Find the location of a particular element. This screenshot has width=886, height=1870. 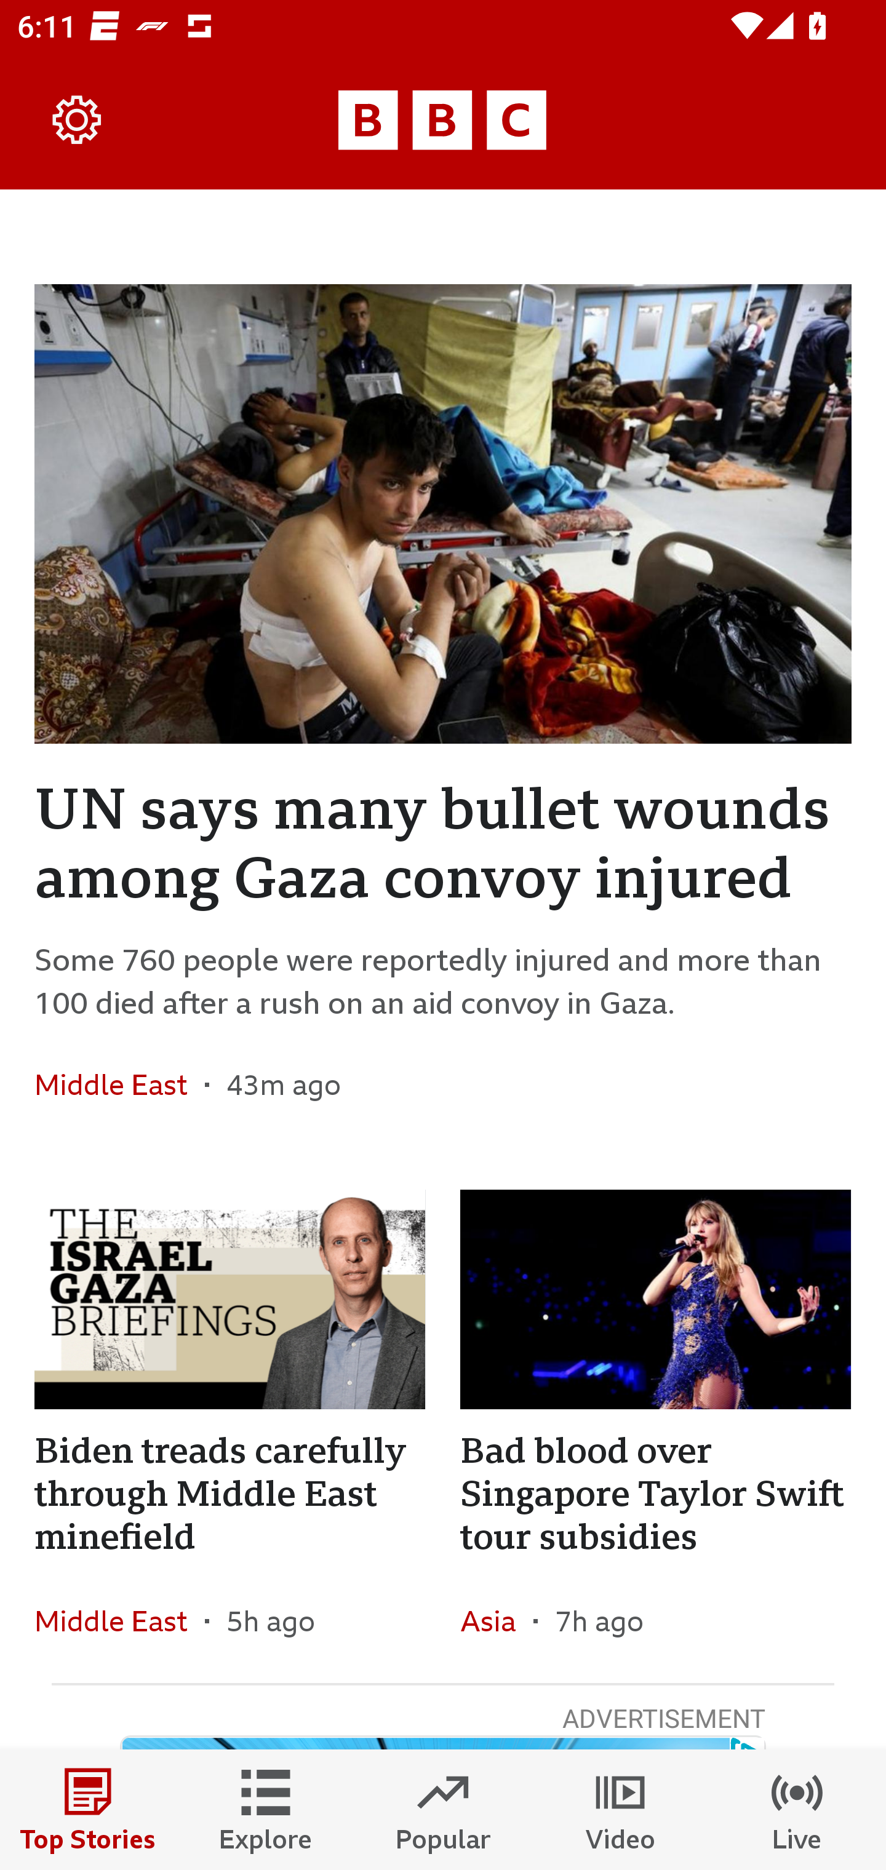

Explore is located at coordinates (266, 1810).